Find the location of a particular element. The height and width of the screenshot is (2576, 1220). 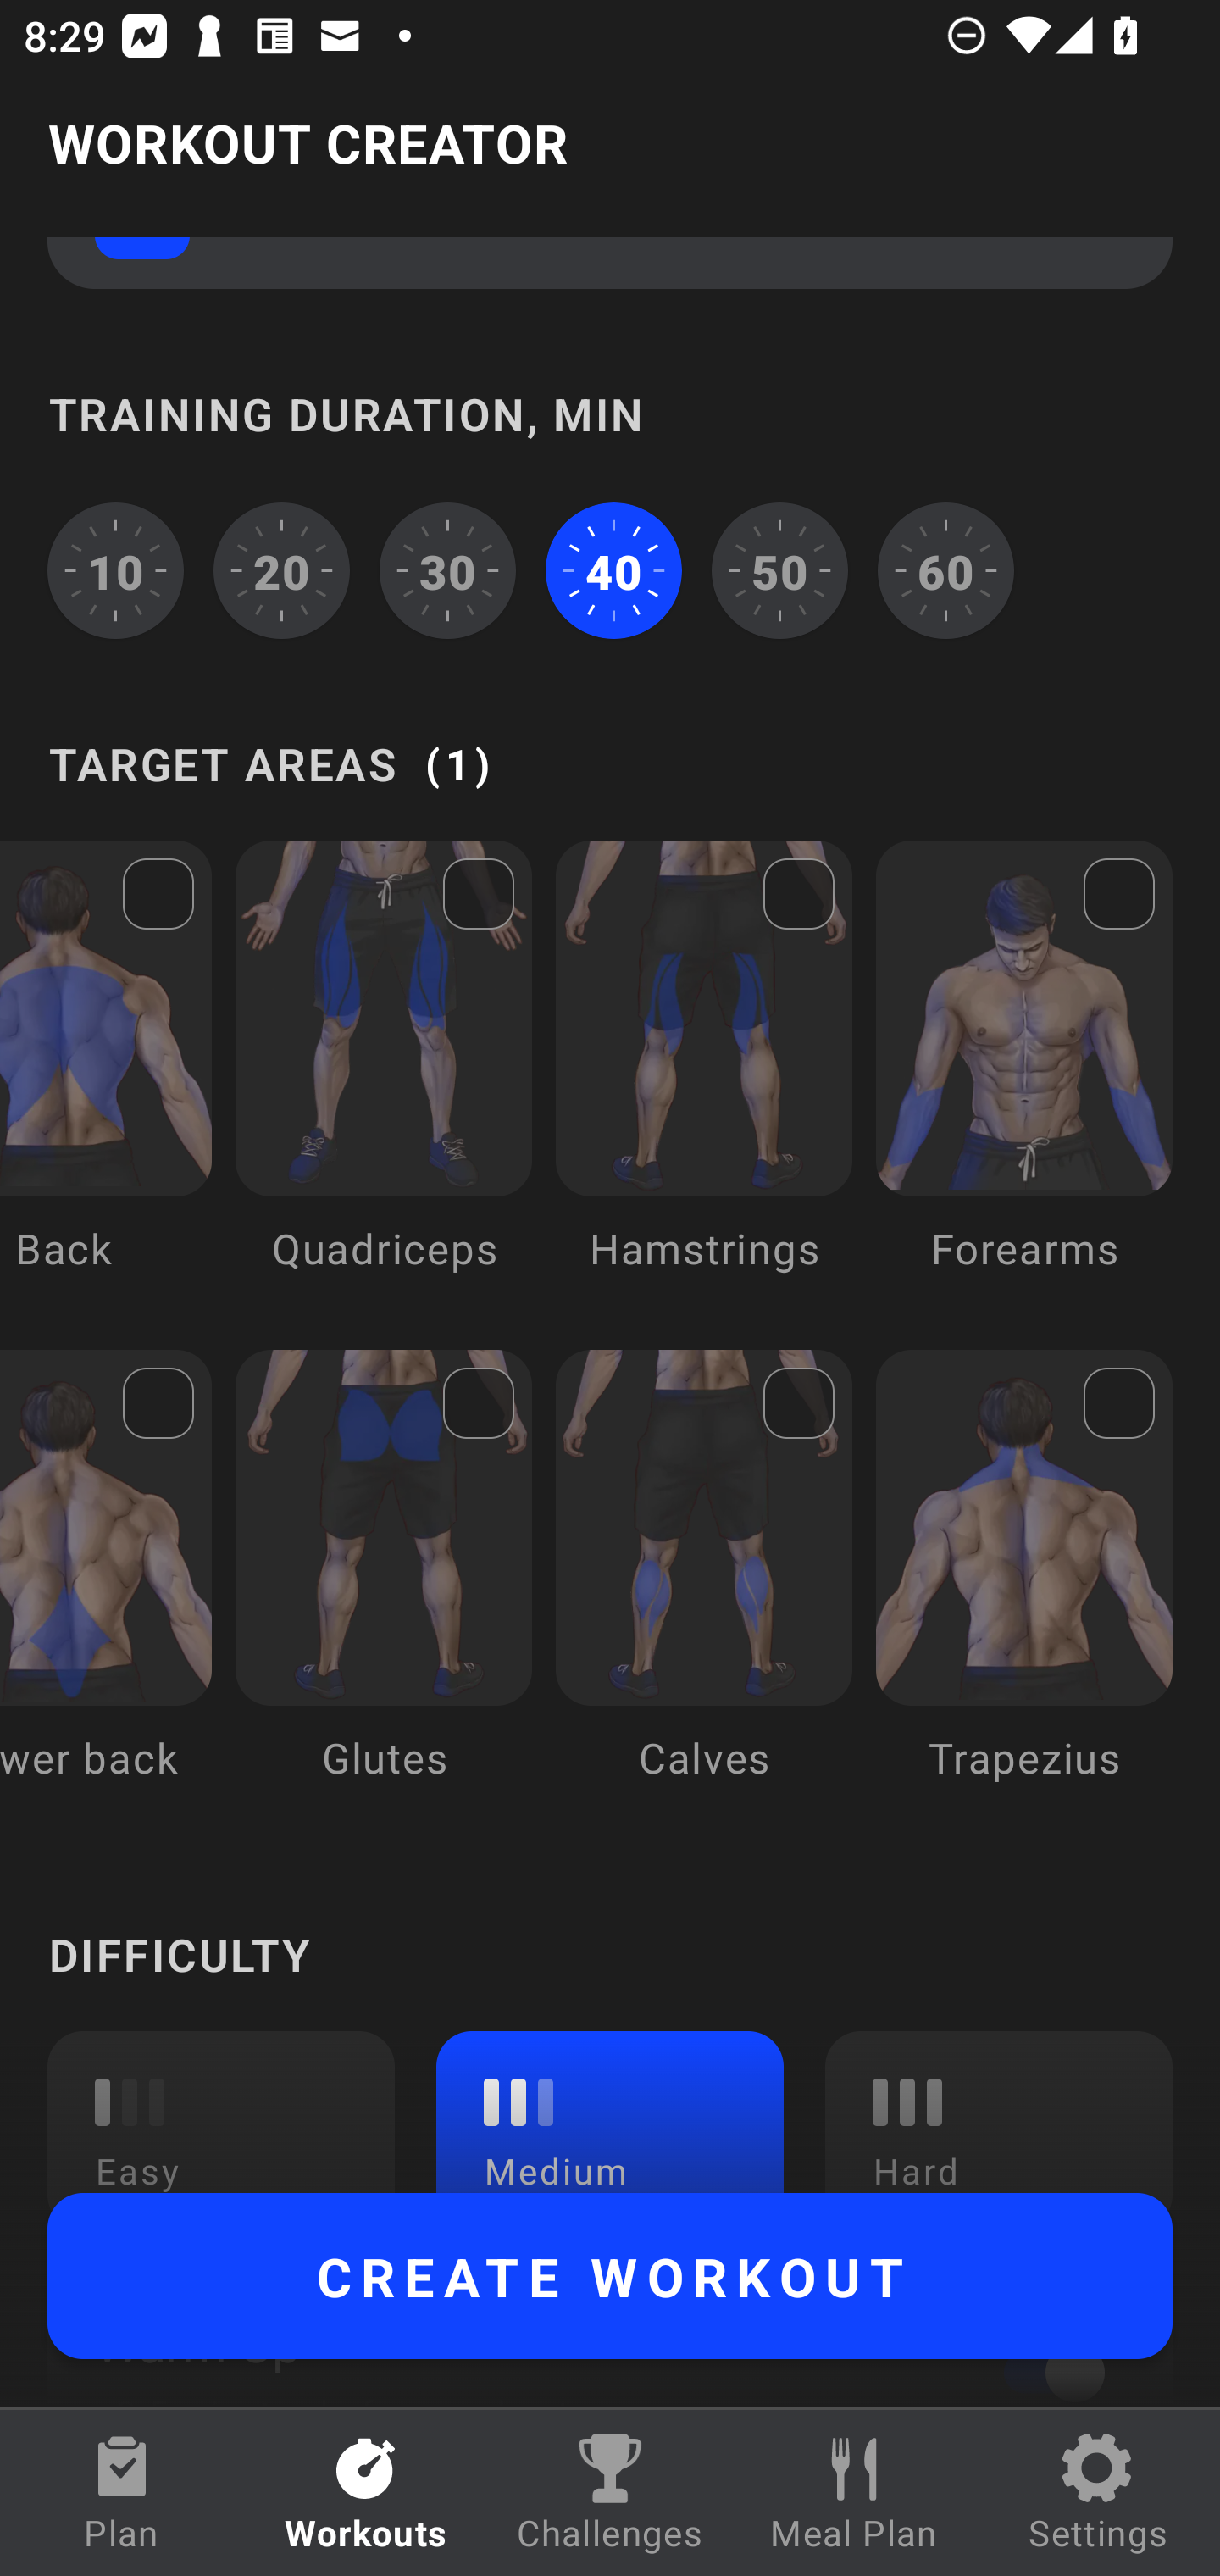

20 is located at coordinates (282, 569).